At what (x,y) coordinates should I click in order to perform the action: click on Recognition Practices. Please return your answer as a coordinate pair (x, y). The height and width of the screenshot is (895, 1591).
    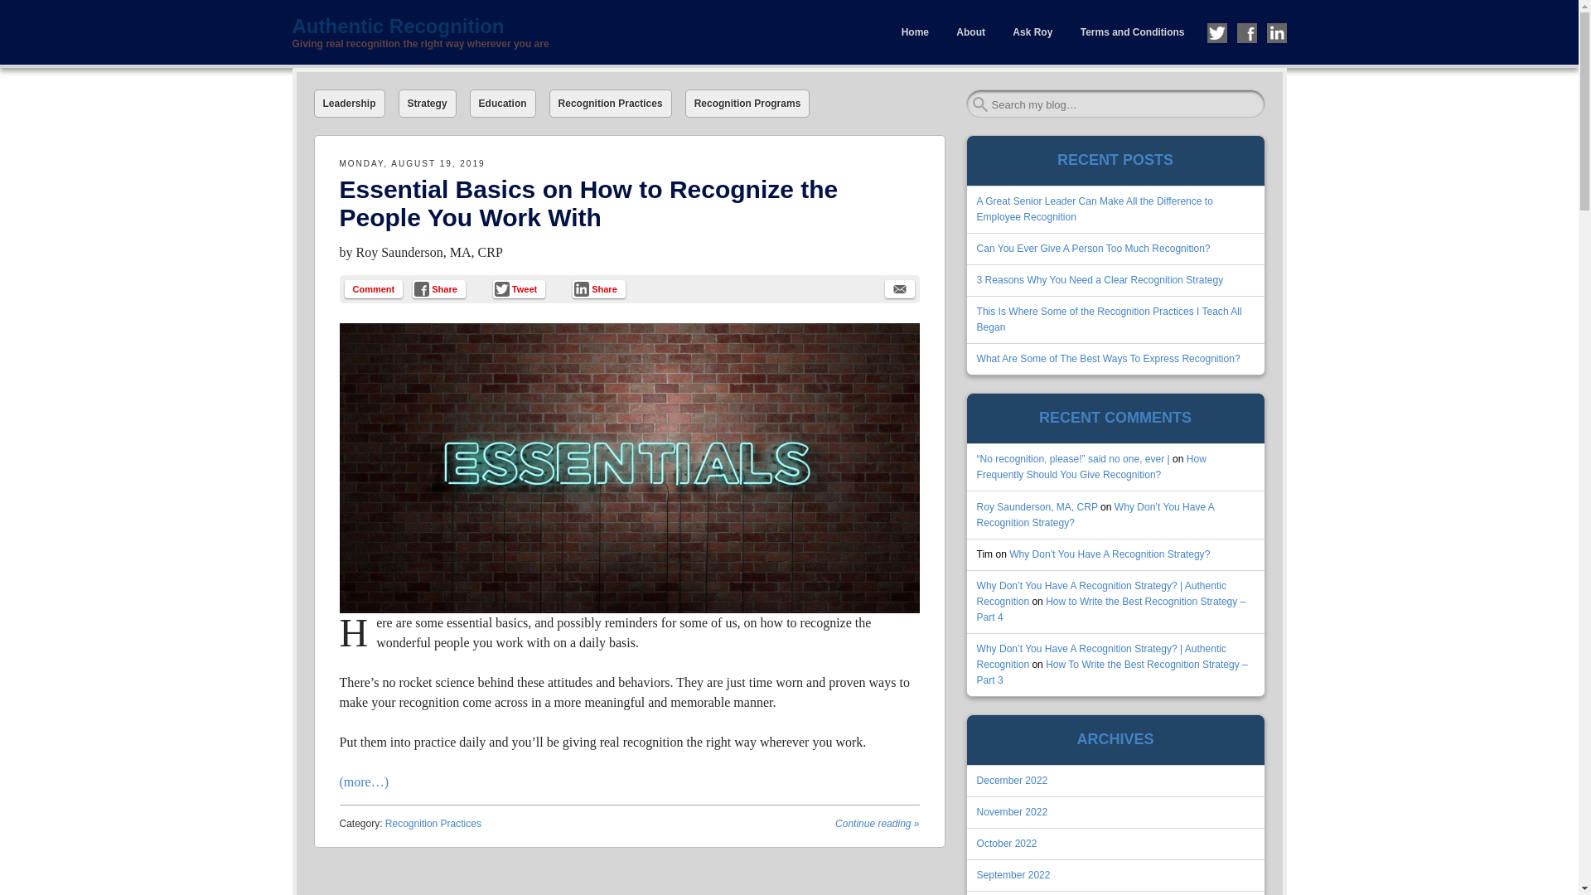
    Looking at the image, I should click on (433, 824).